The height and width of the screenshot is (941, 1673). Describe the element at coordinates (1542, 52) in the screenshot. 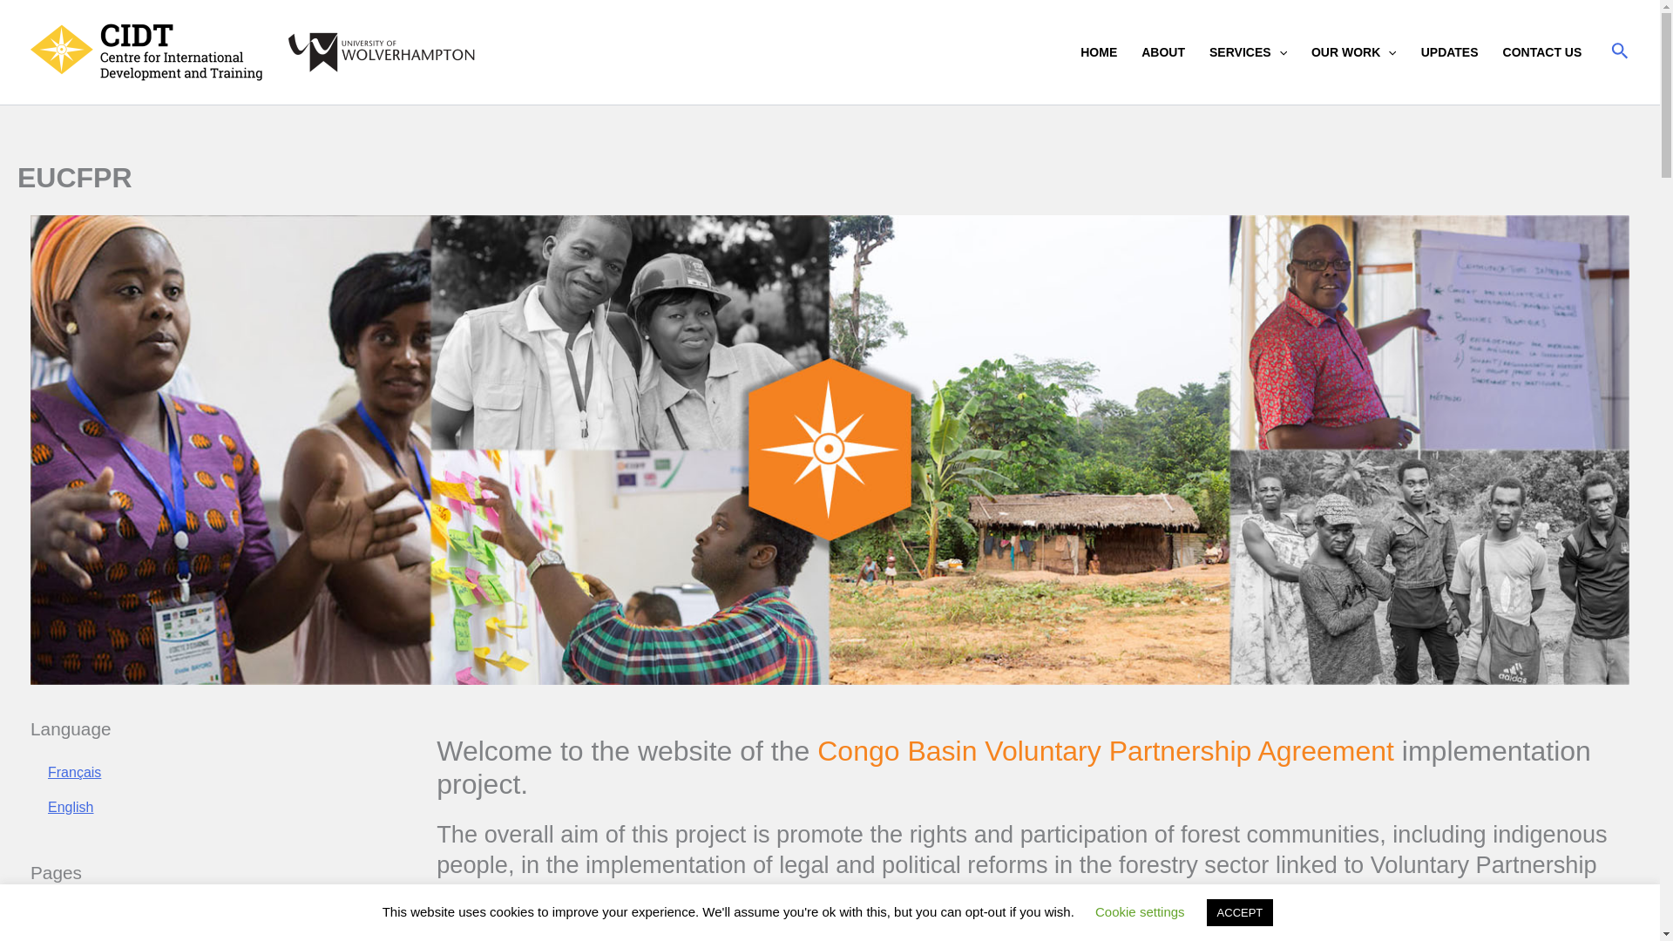

I see `CONTACT US` at that location.